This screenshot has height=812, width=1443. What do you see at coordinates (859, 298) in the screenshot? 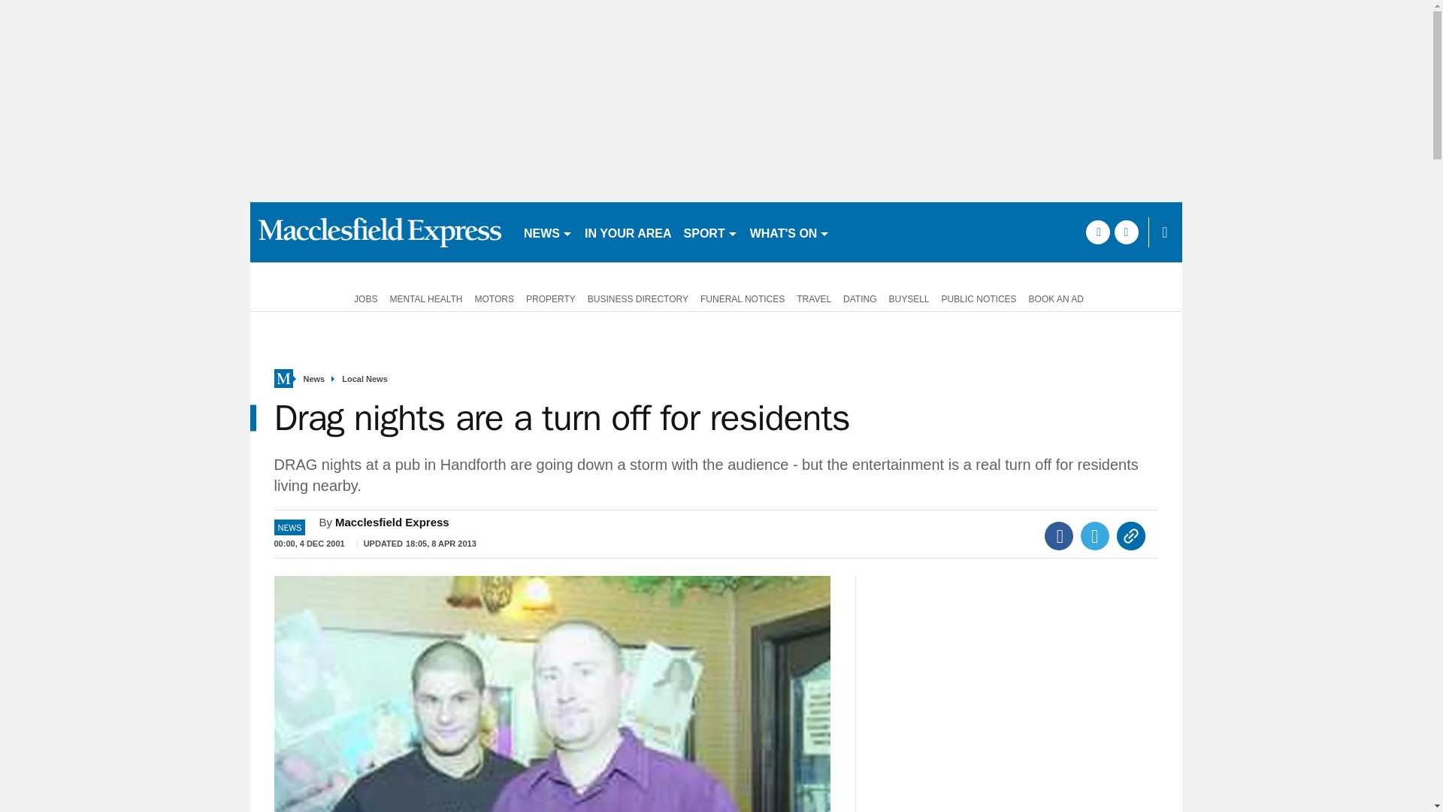
I see `DATING` at bounding box center [859, 298].